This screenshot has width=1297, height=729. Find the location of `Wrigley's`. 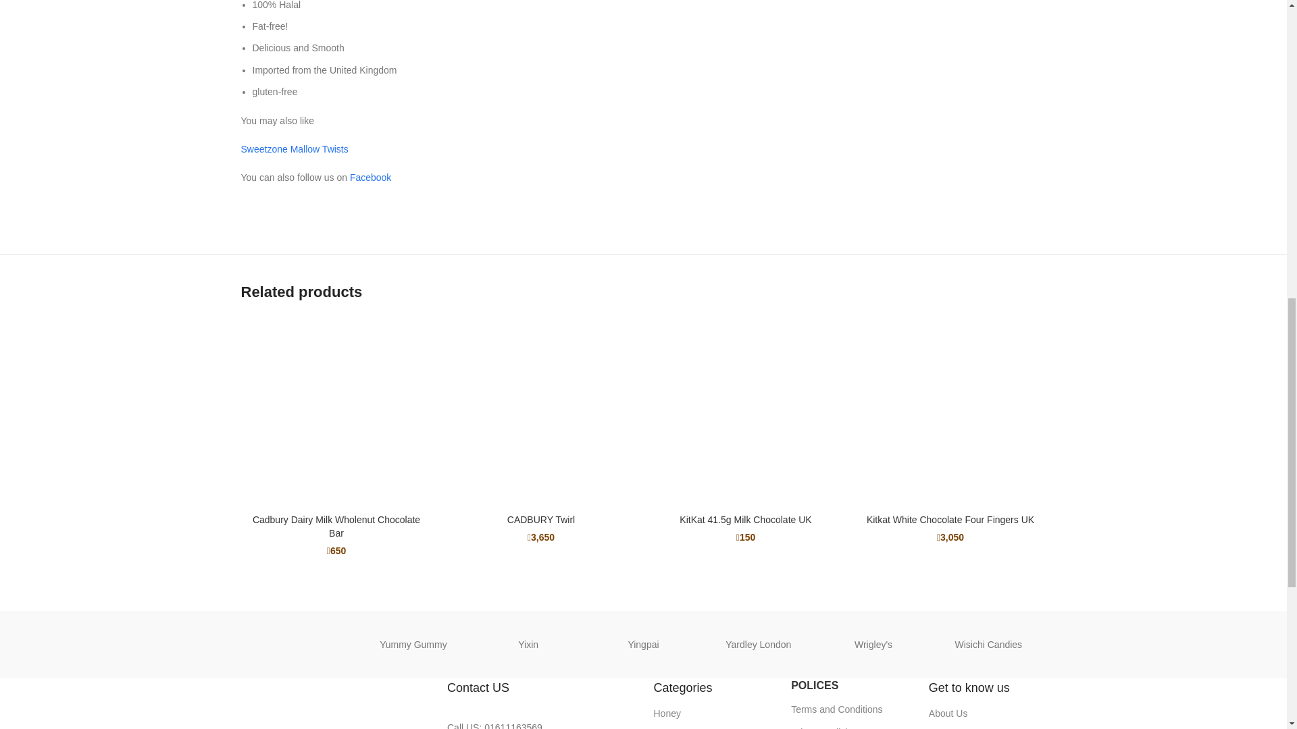

Wrigley's is located at coordinates (873, 644).